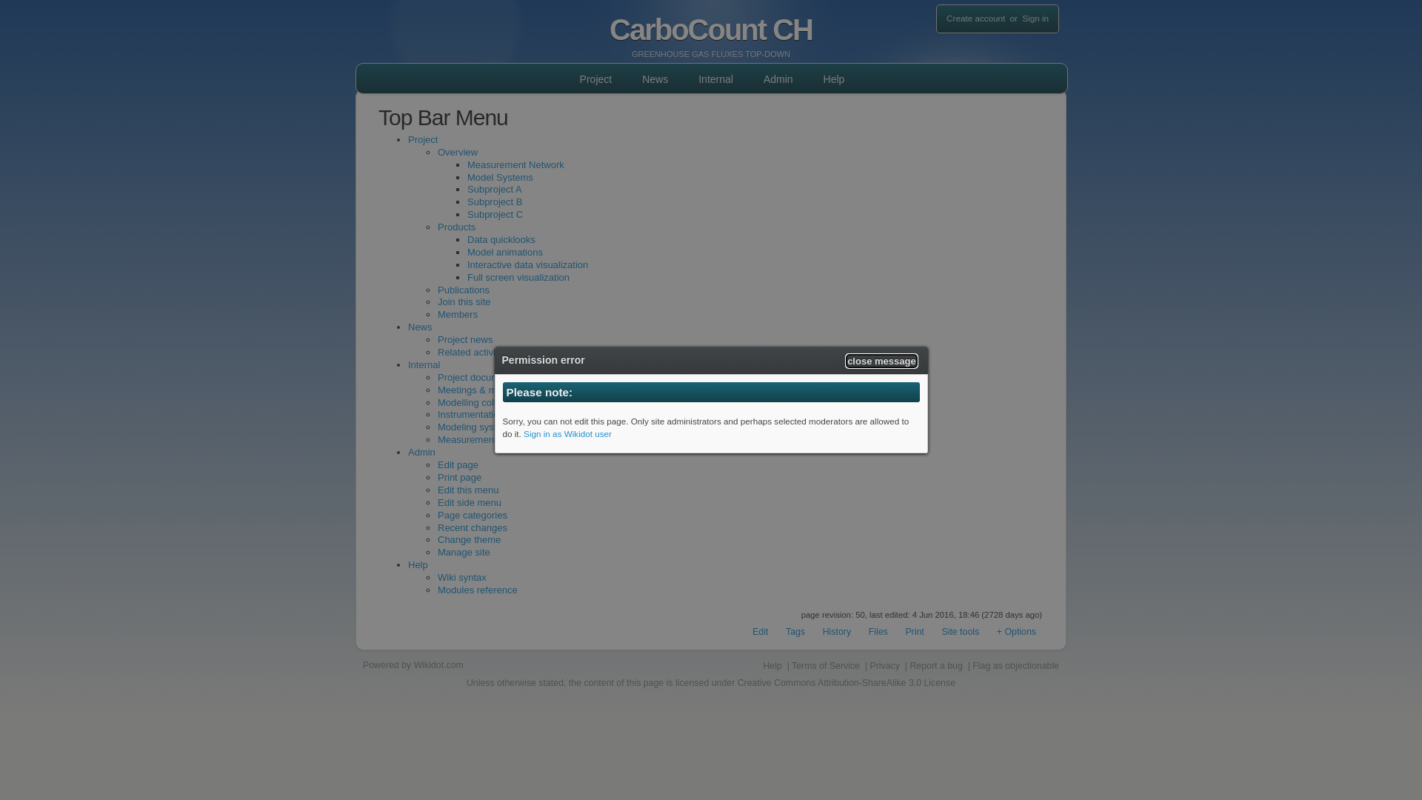 This screenshot has height=800, width=1422. Describe the element at coordinates (473, 527) in the screenshot. I see `Recent changes` at that location.